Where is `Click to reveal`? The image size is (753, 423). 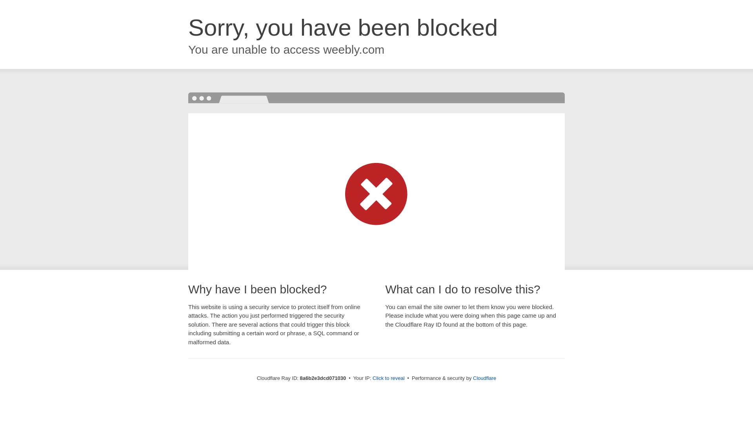
Click to reveal is located at coordinates (389, 378).